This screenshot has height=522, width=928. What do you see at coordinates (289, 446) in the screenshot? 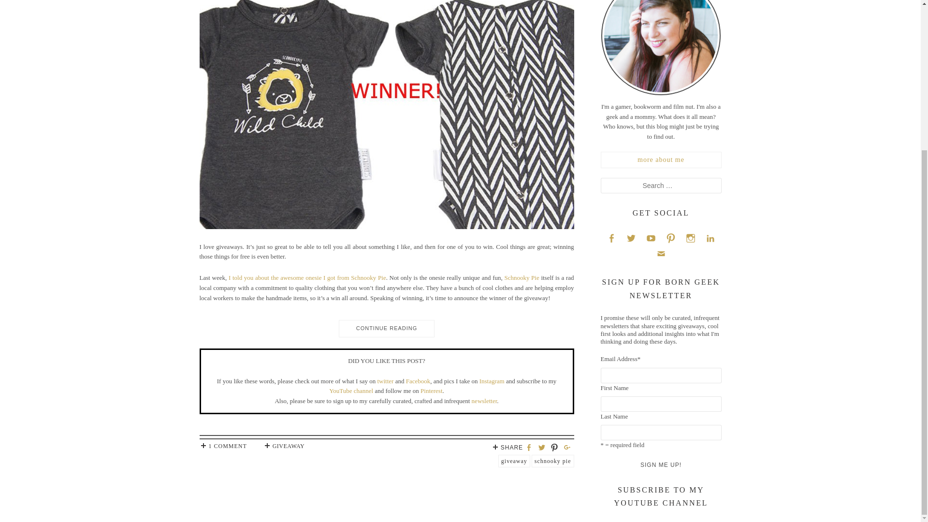
I see `View all posts in Giveaway` at bounding box center [289, 446].